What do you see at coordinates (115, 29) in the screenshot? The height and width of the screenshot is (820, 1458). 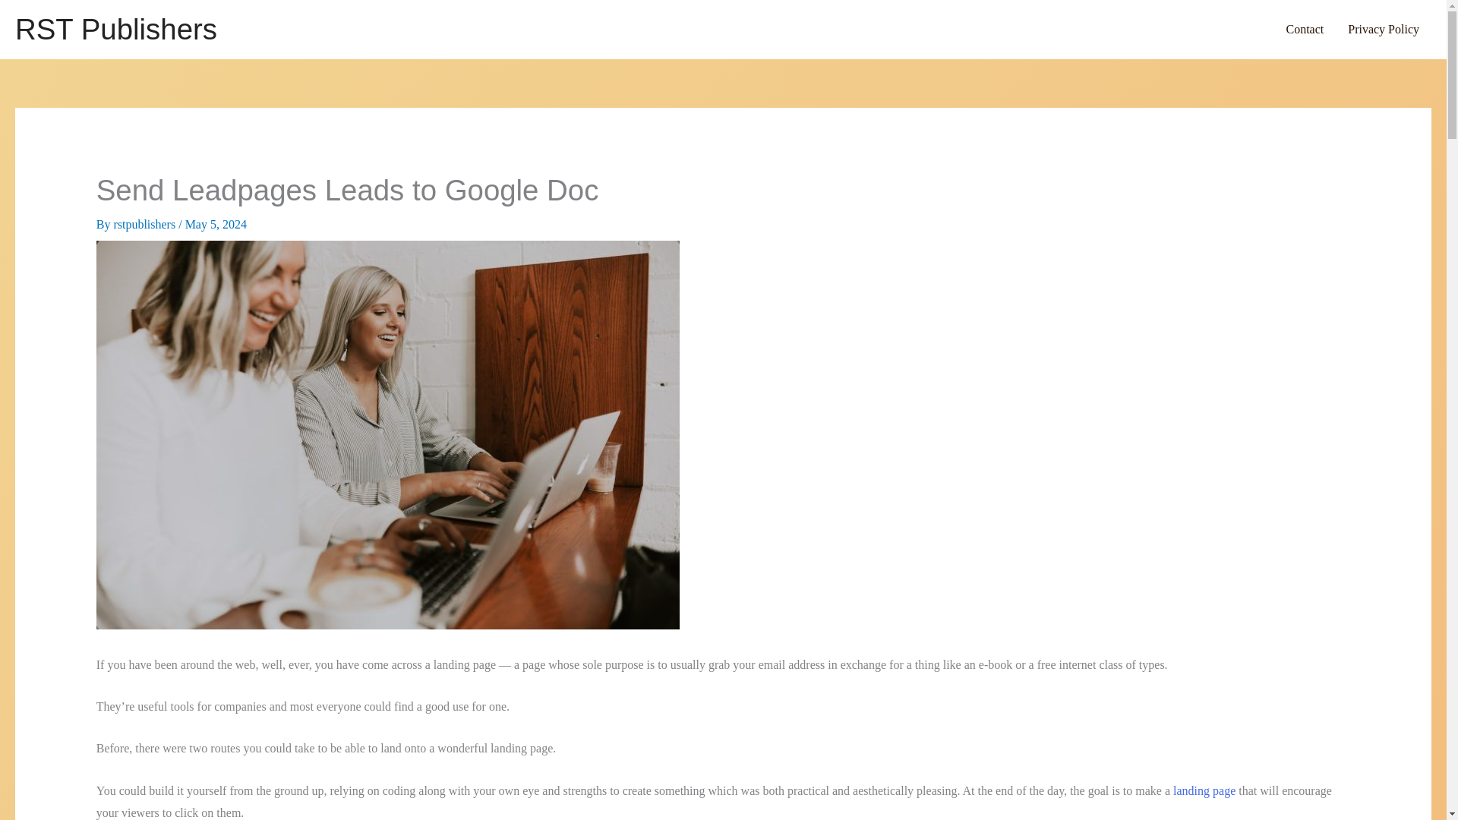 I see `RST Publishers` at bounding box center [115, 29].